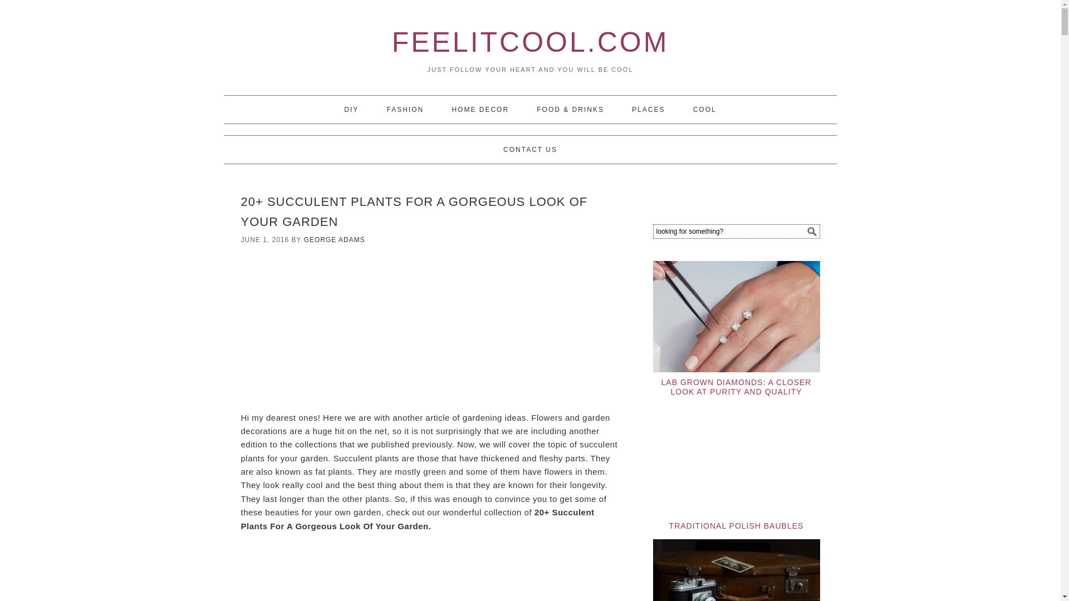  What do you see at coordinates (648, 109) in the screenshot?
I see `PLACES` at bounding box center [648, 109].